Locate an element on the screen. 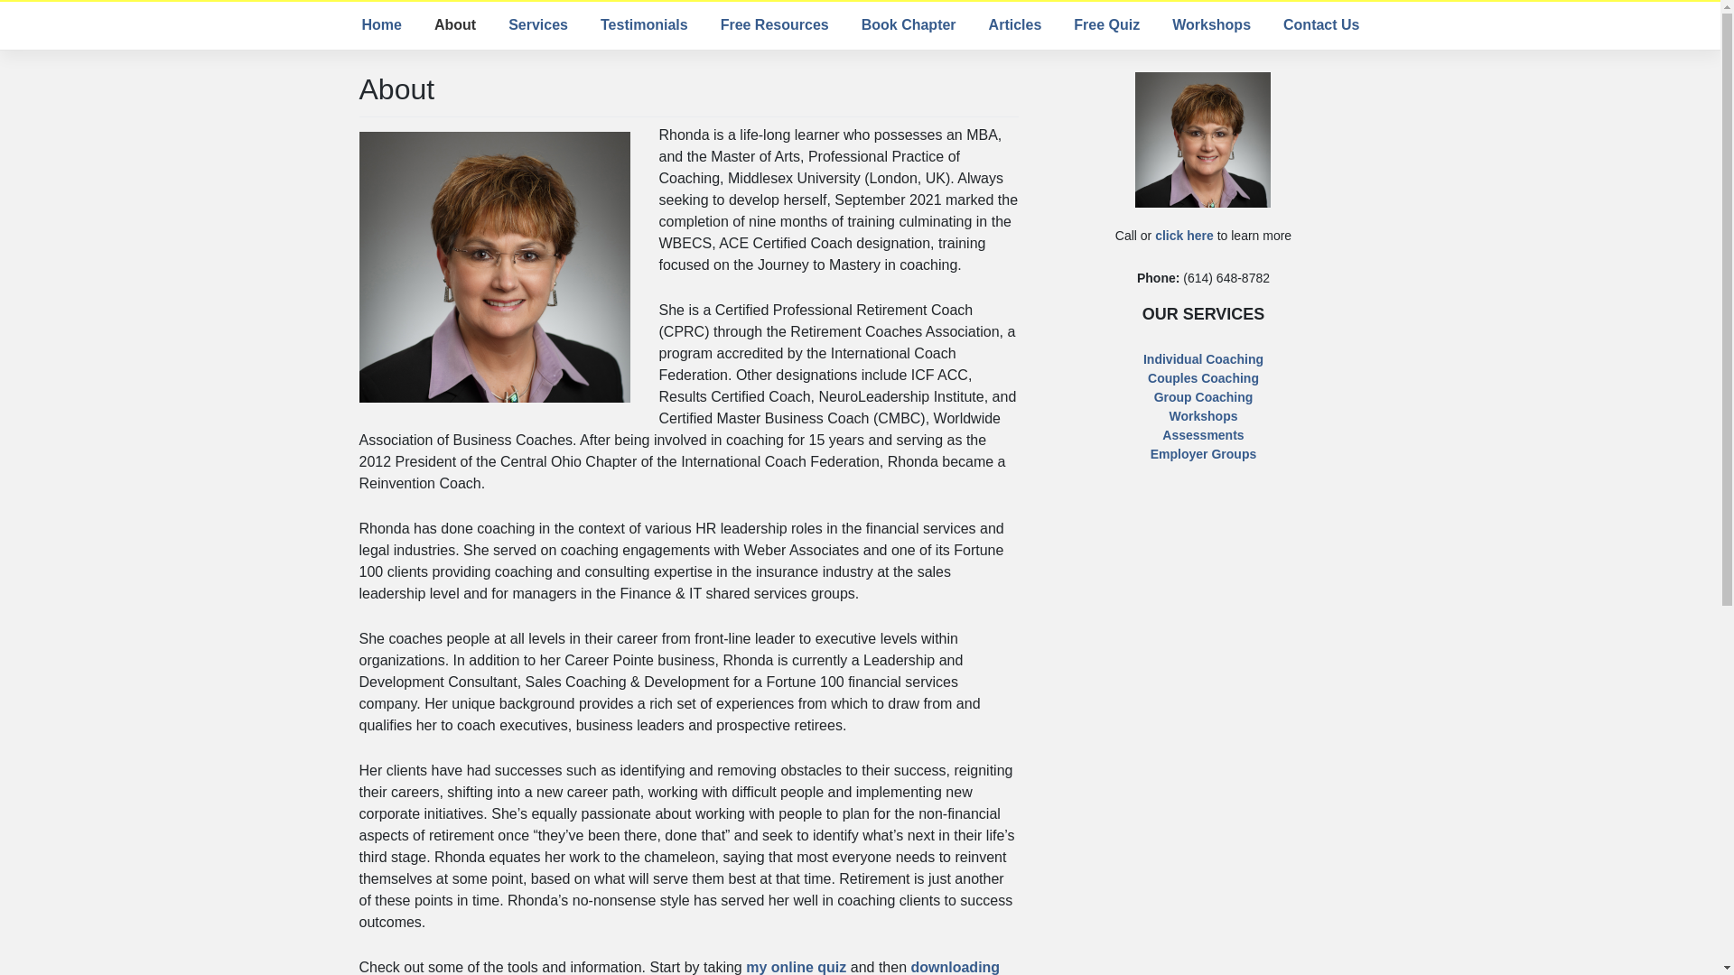 This screenshot has height=975, width=1734. Free Quiz is located at coordinates (1105, 24).